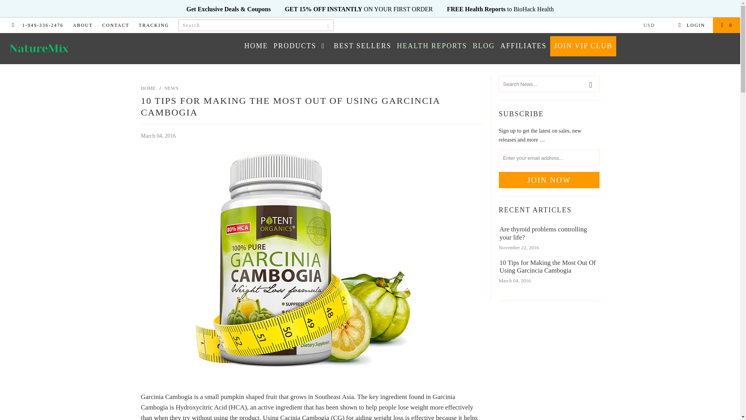 The width and height of the screenshot is (746, 420). I want to click on Join Now, so click(549, 180).